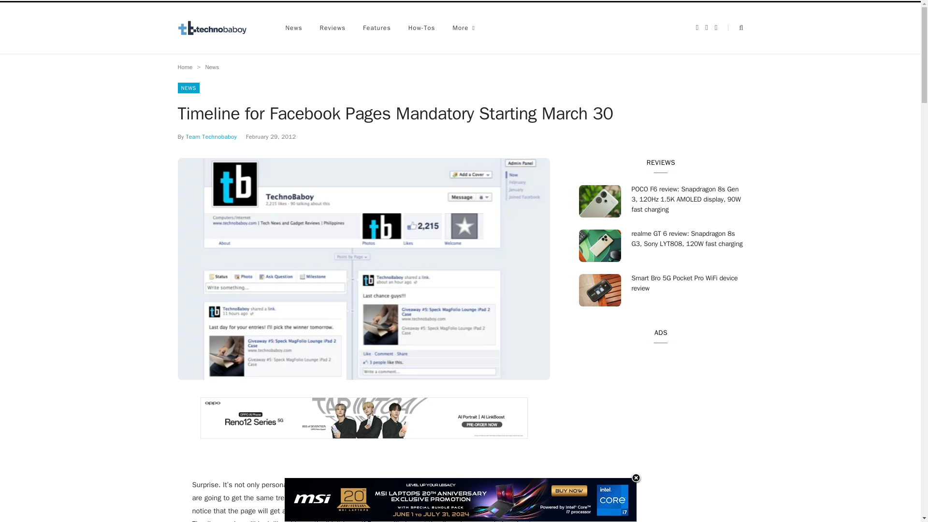 The image size is (928, 522). Describe the element at coordinates (211, 136) in the screenshot. I see `Posts by Team Technobaboy` at that location.